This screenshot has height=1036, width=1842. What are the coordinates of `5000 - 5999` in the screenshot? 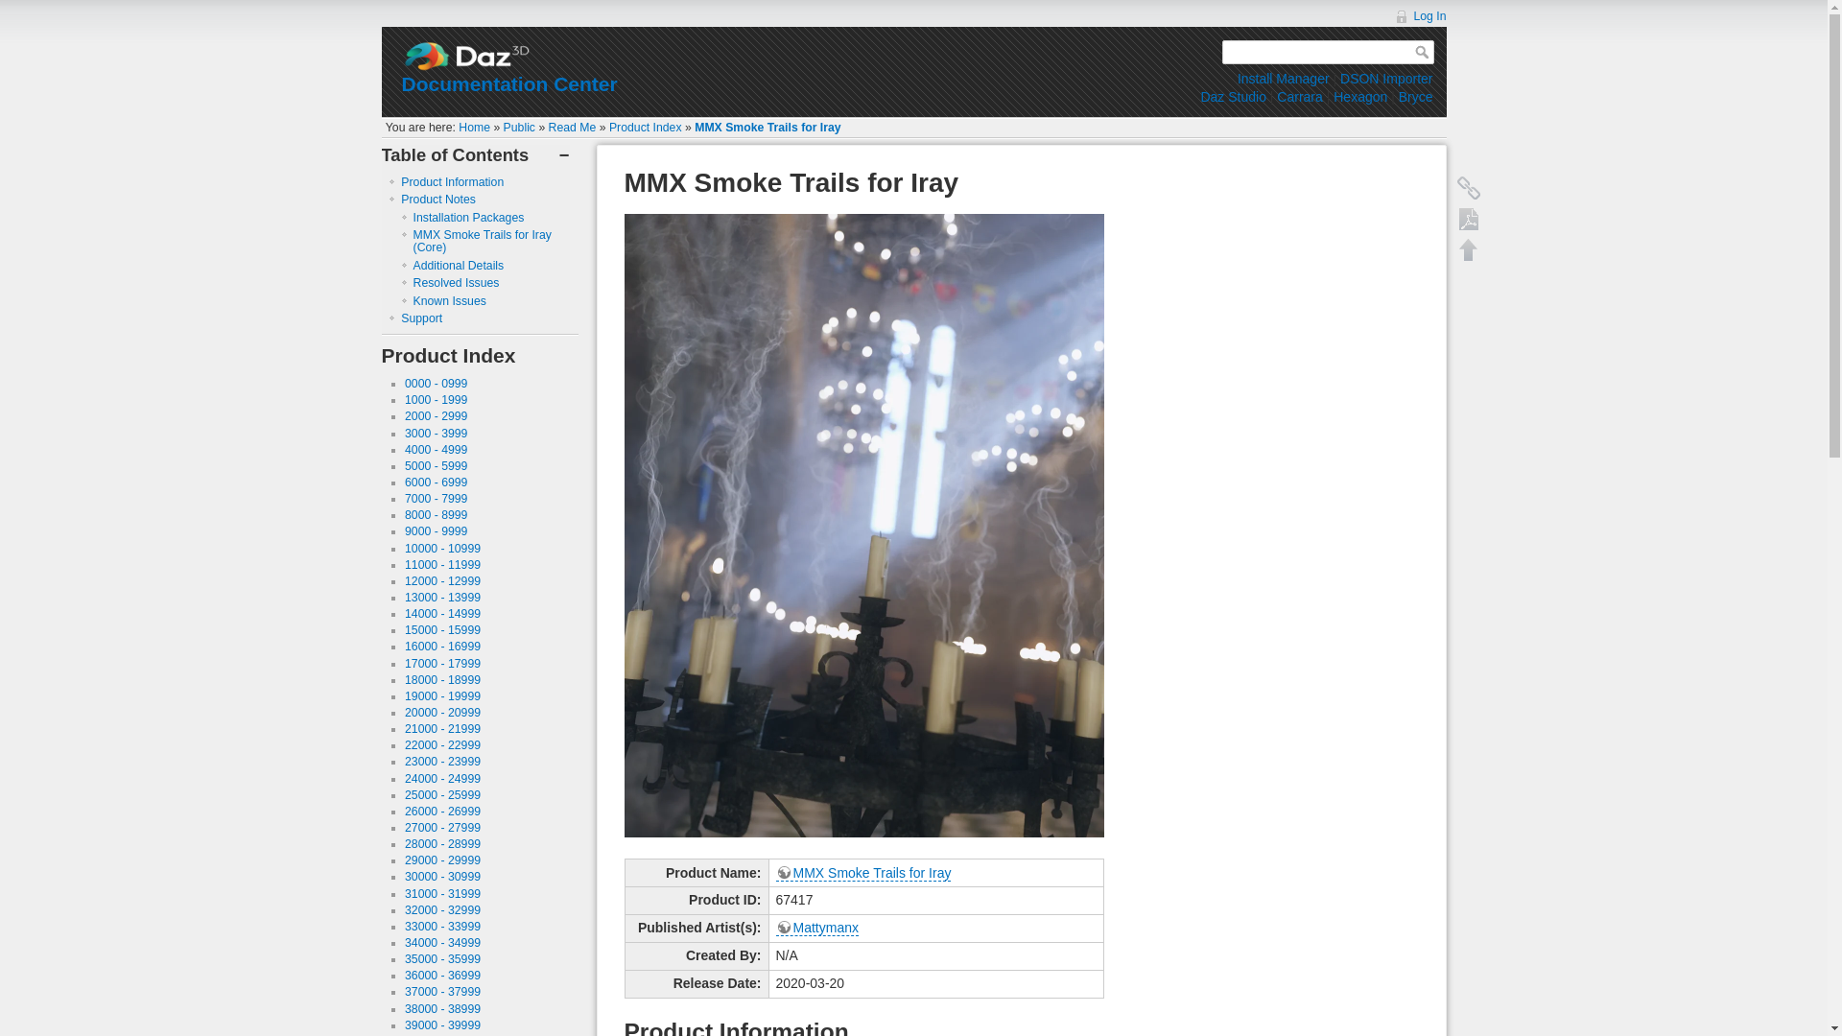 It's located at (436, 466).